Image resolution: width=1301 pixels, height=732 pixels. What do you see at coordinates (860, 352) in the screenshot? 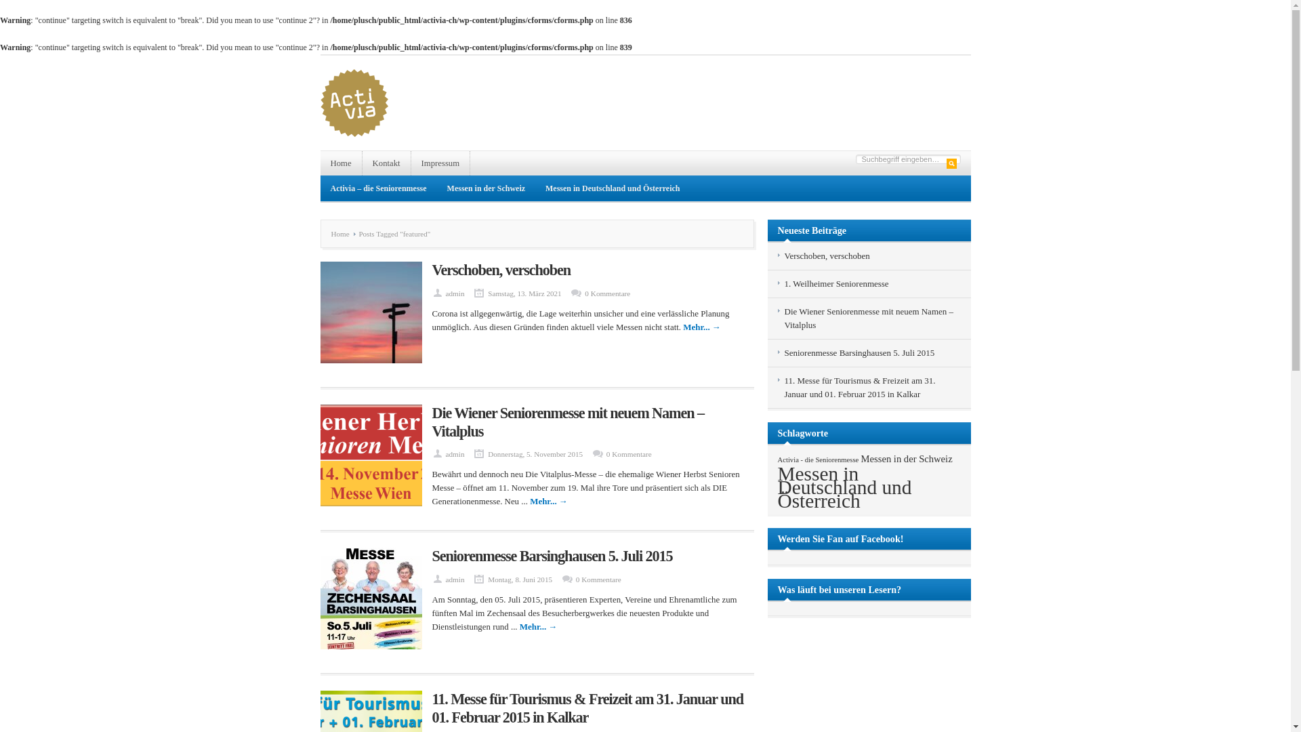
I see `Seniorenmesse Barsinghausen 5. Juli 2015` at bounding box center [860, 352].